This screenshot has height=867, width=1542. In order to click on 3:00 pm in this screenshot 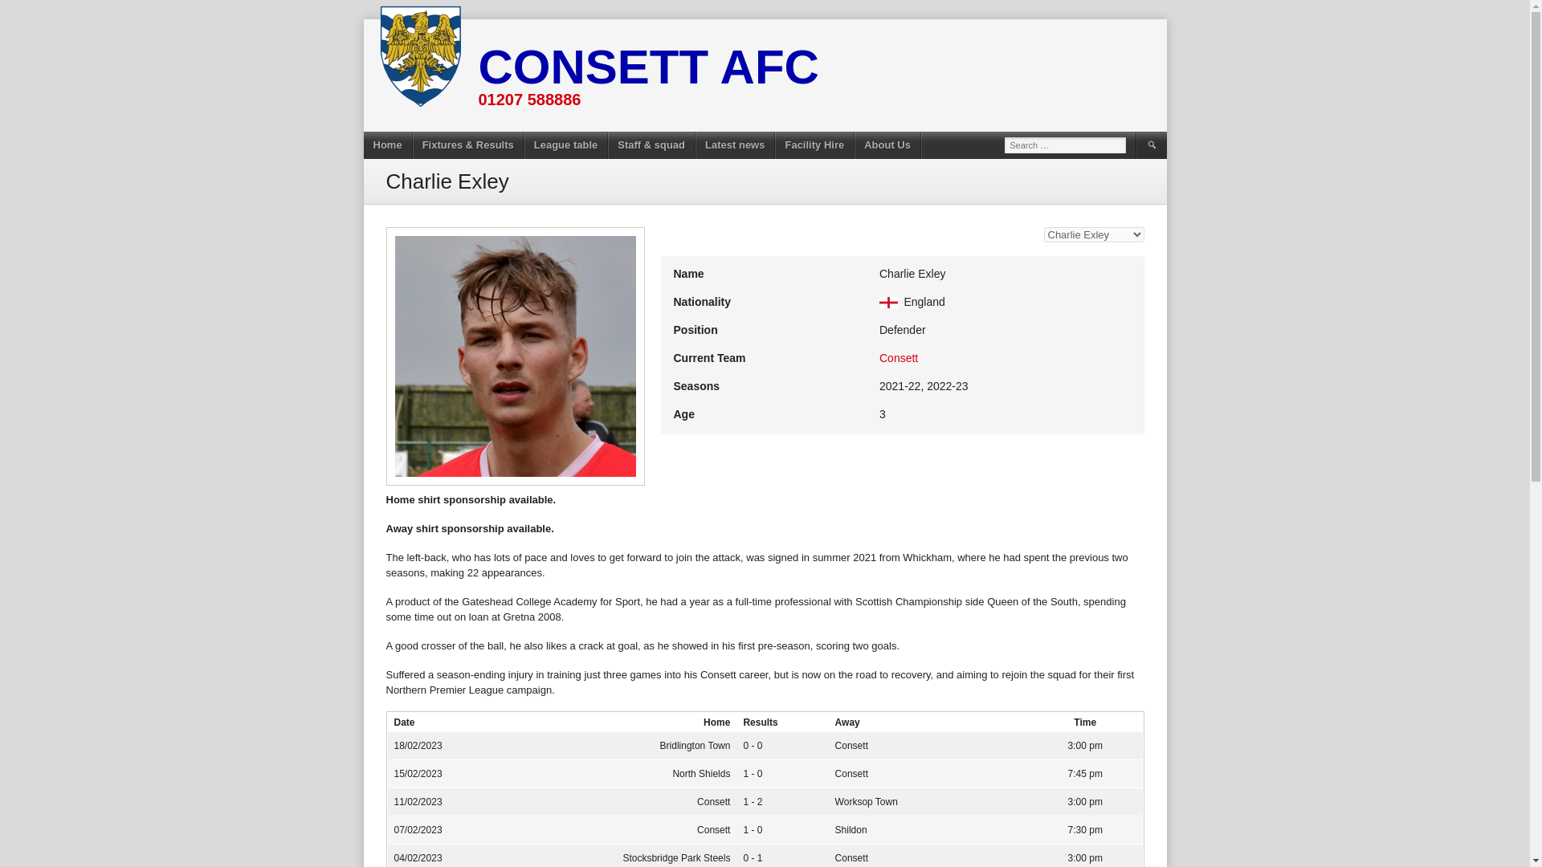, I will do `click(1085, 746)`.